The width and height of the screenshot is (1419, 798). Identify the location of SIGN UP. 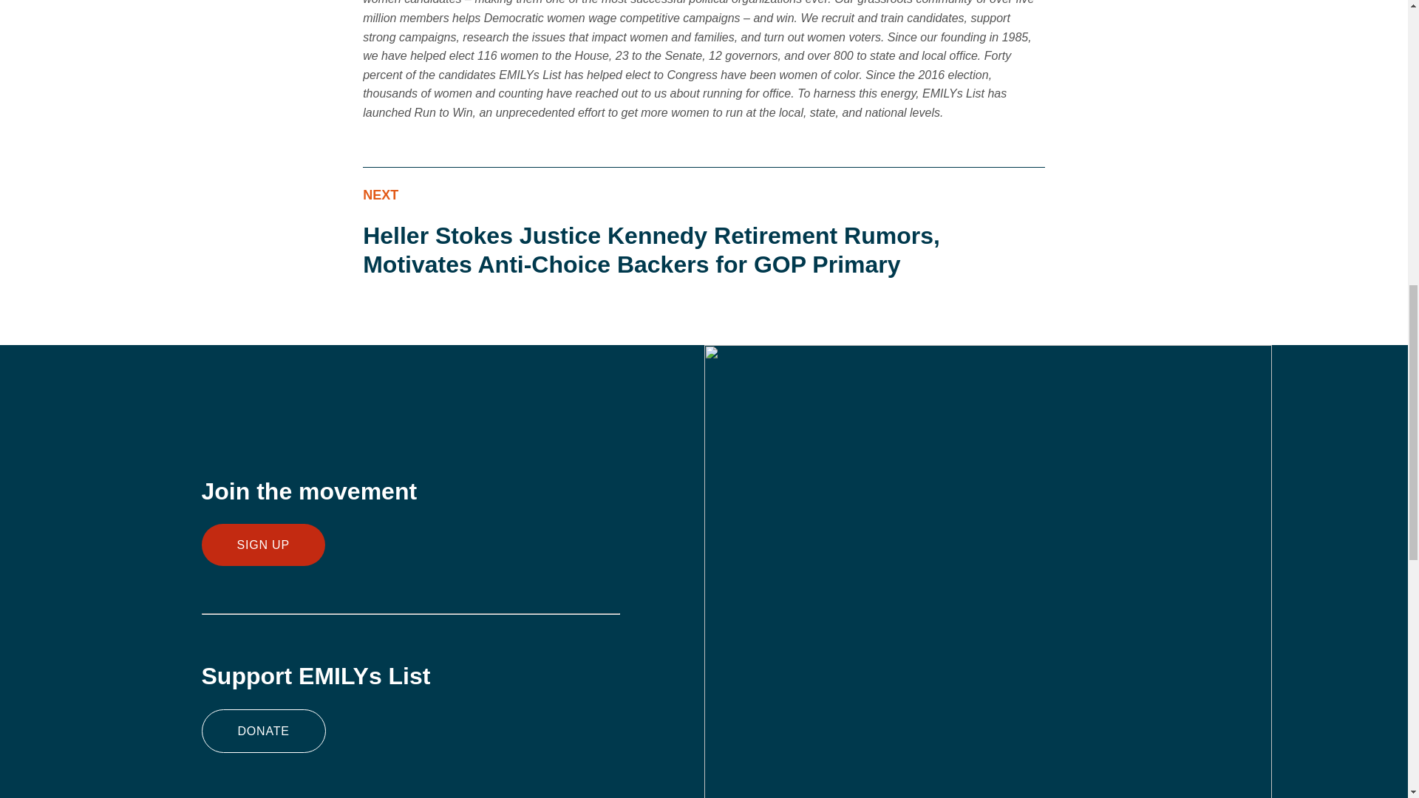
(263, 544).